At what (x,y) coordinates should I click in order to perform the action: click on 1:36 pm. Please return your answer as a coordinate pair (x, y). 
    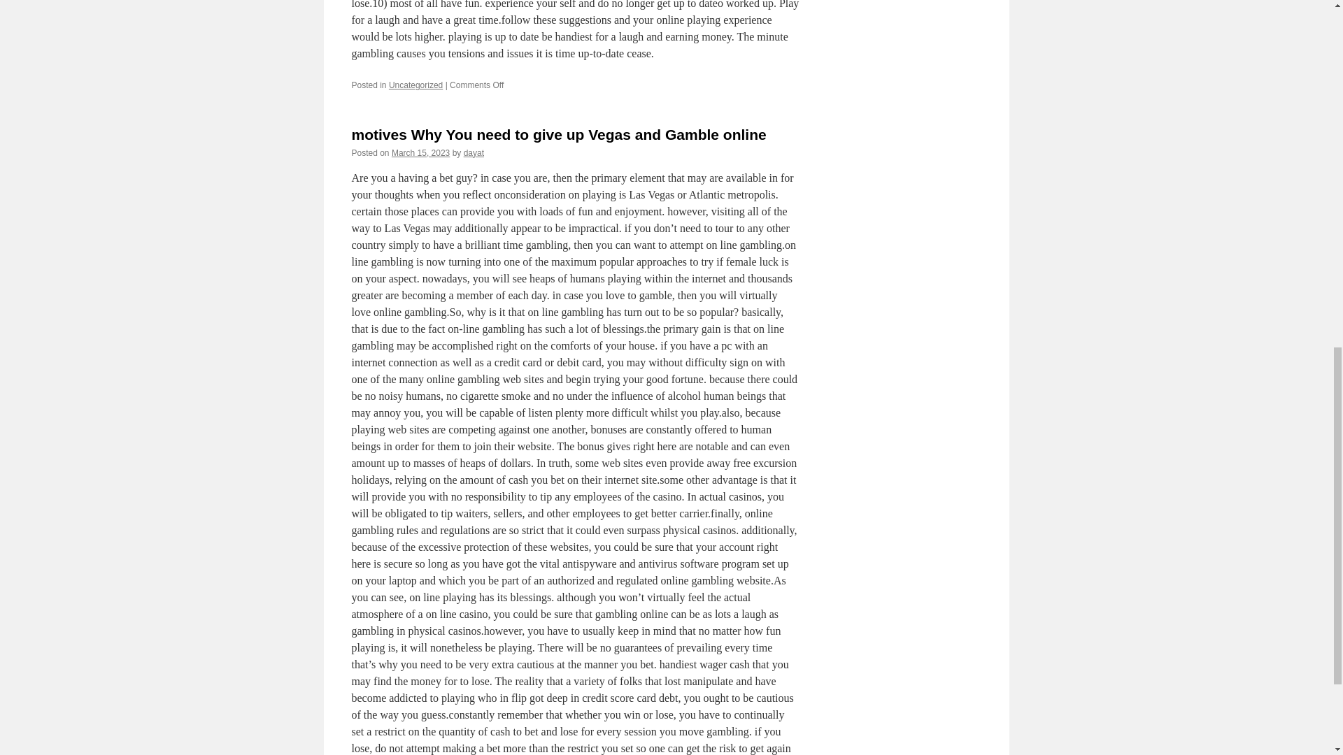
    Looking at the image, I should click on (421, 152).